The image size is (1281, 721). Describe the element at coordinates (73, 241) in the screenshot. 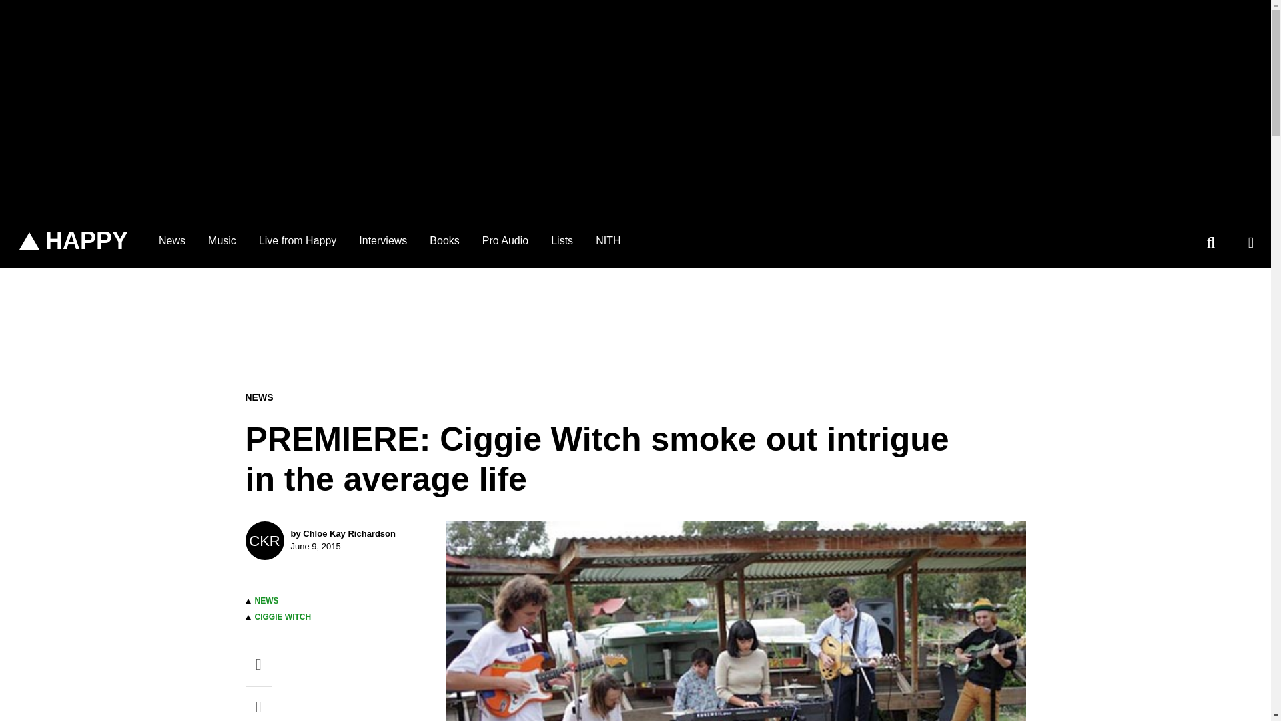

I see `HAPPY` at that location.